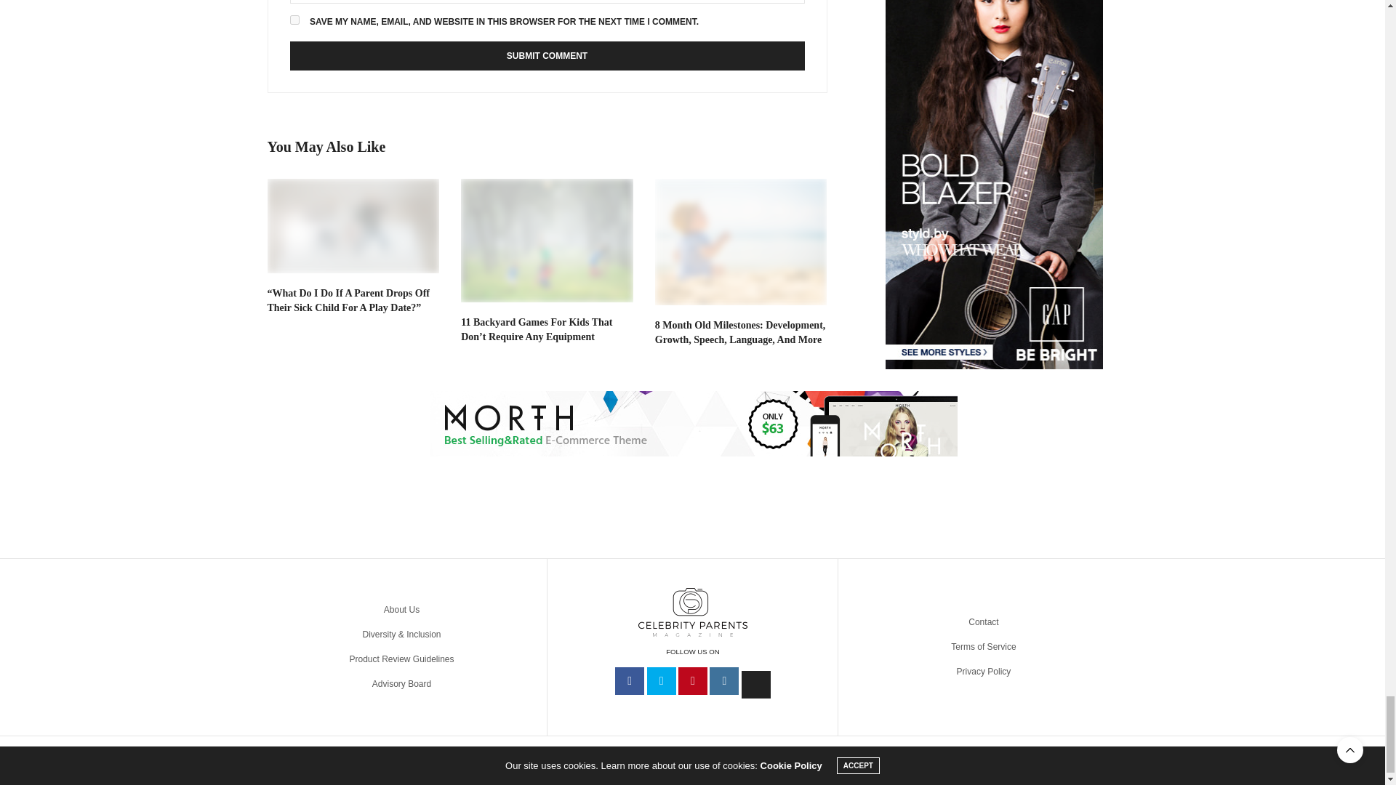 This screenshot has height=785, width=1396. What do you see at coordinates (546, 56) in the screenshot?
I see `Submit Comment` at bounding box center [546, 56].